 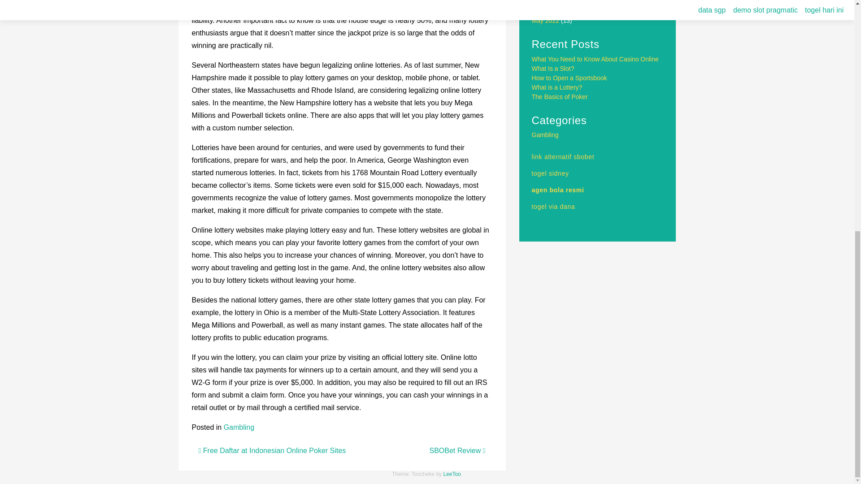 What do you see at coordinates (457, 450) in the screenshot?
I see `SBOBet Review ` at bounding box center [457, 450].